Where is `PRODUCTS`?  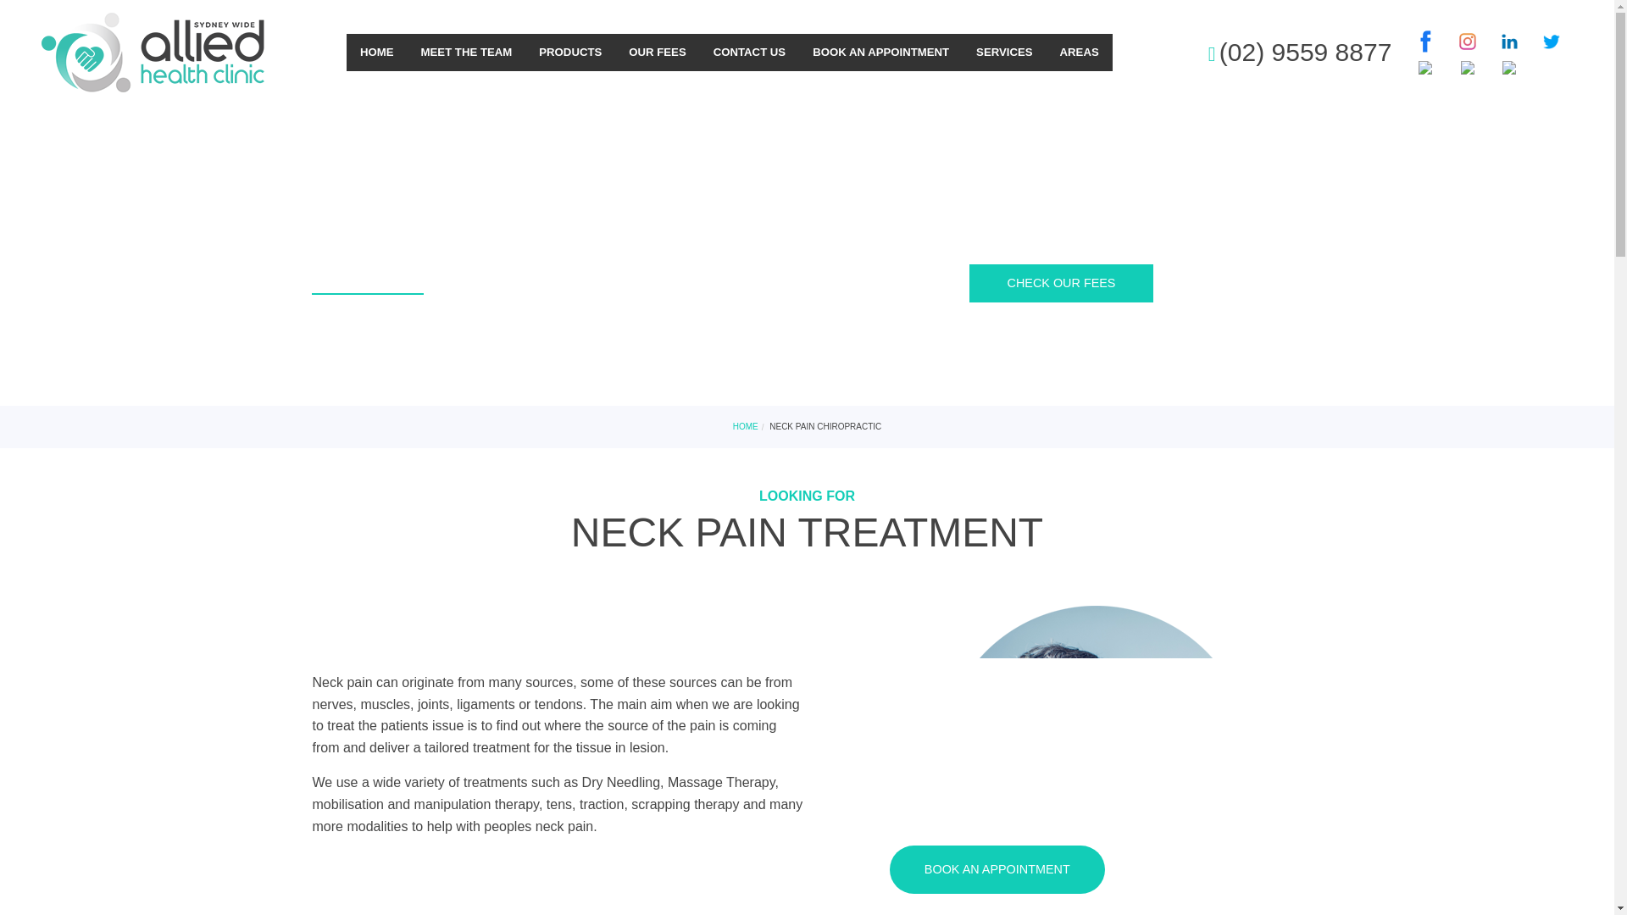
PRODUCTS is located at coordinates (569, 53).